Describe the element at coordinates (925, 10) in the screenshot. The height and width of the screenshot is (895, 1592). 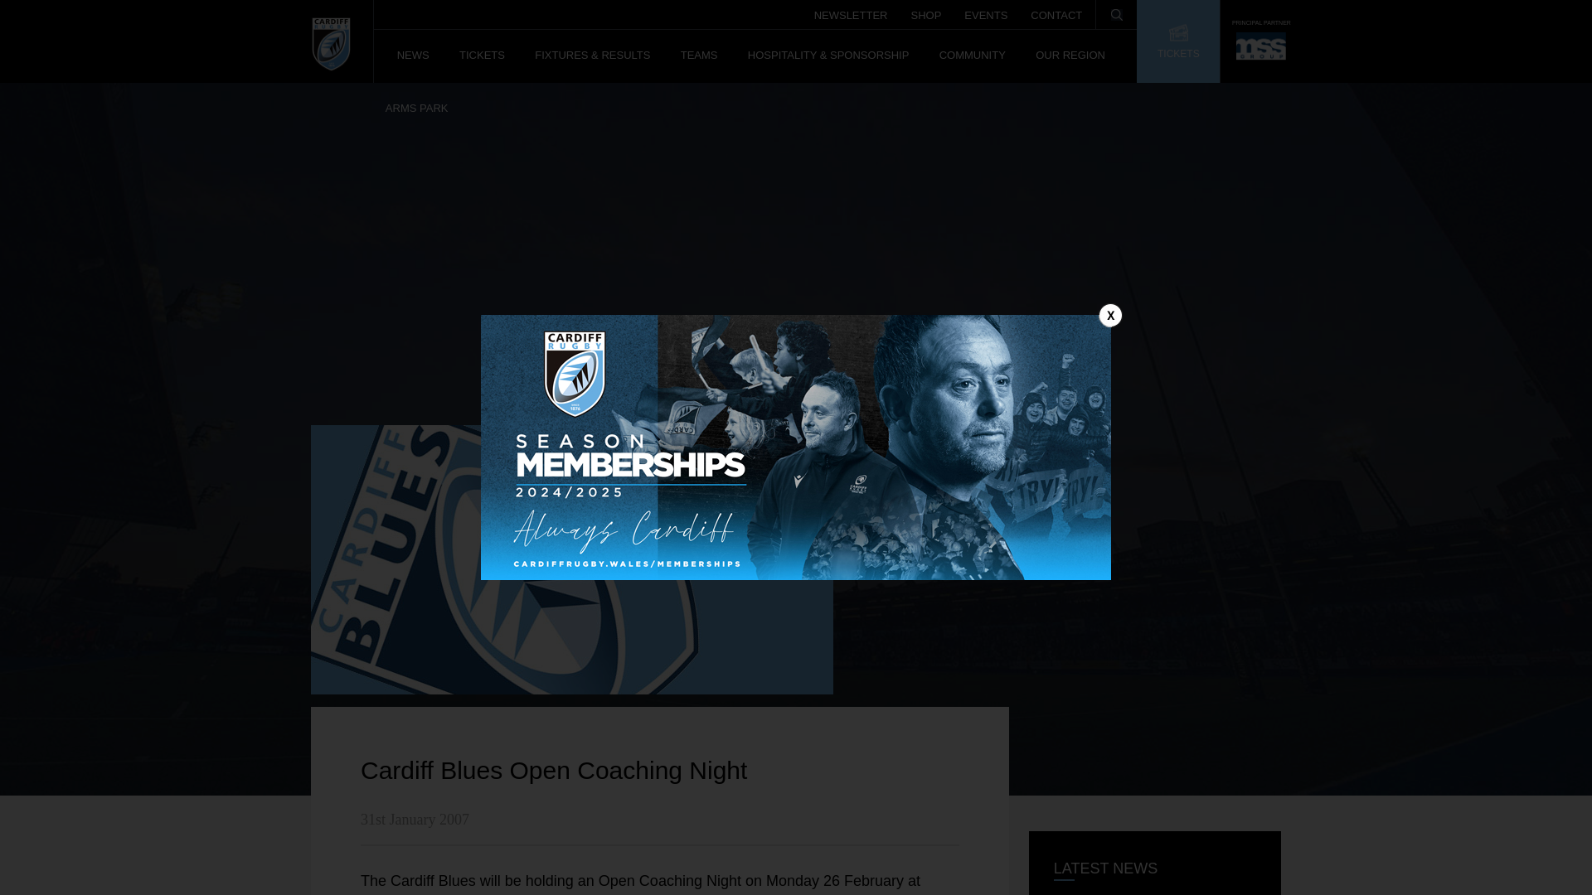
I see `SHOP` at that location.